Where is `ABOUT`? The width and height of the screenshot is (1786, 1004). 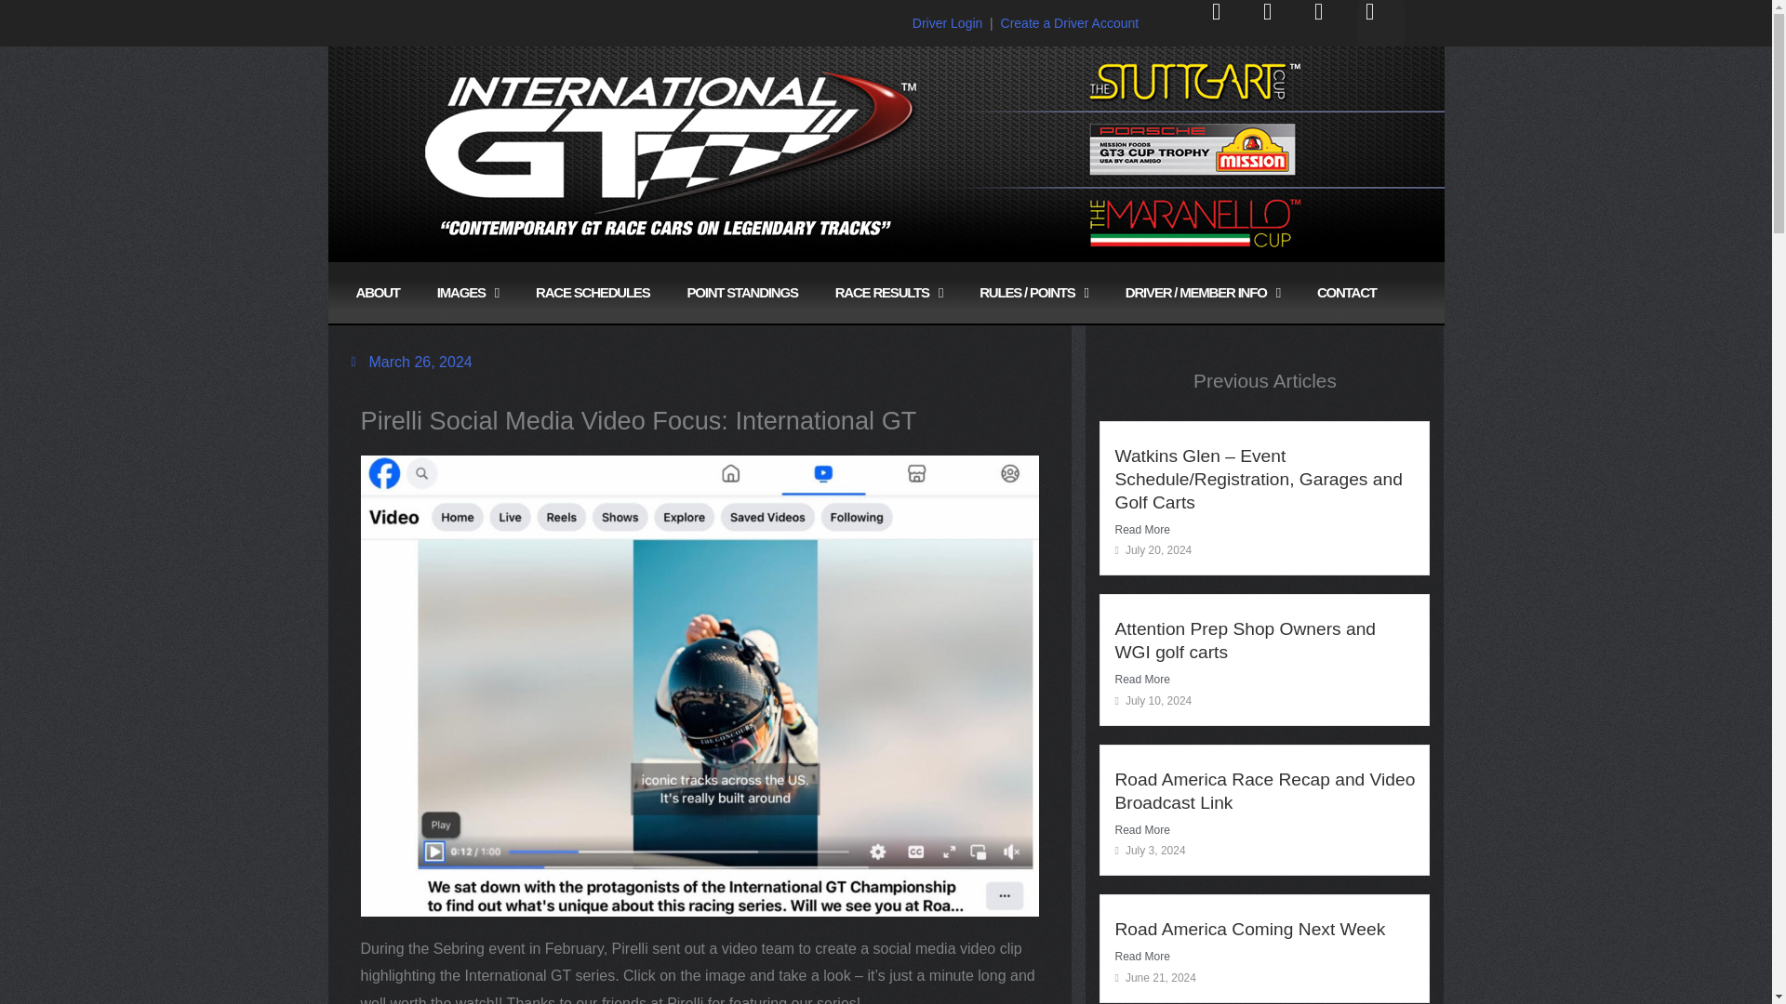
ABOUT is located at coordinates (378, 292).